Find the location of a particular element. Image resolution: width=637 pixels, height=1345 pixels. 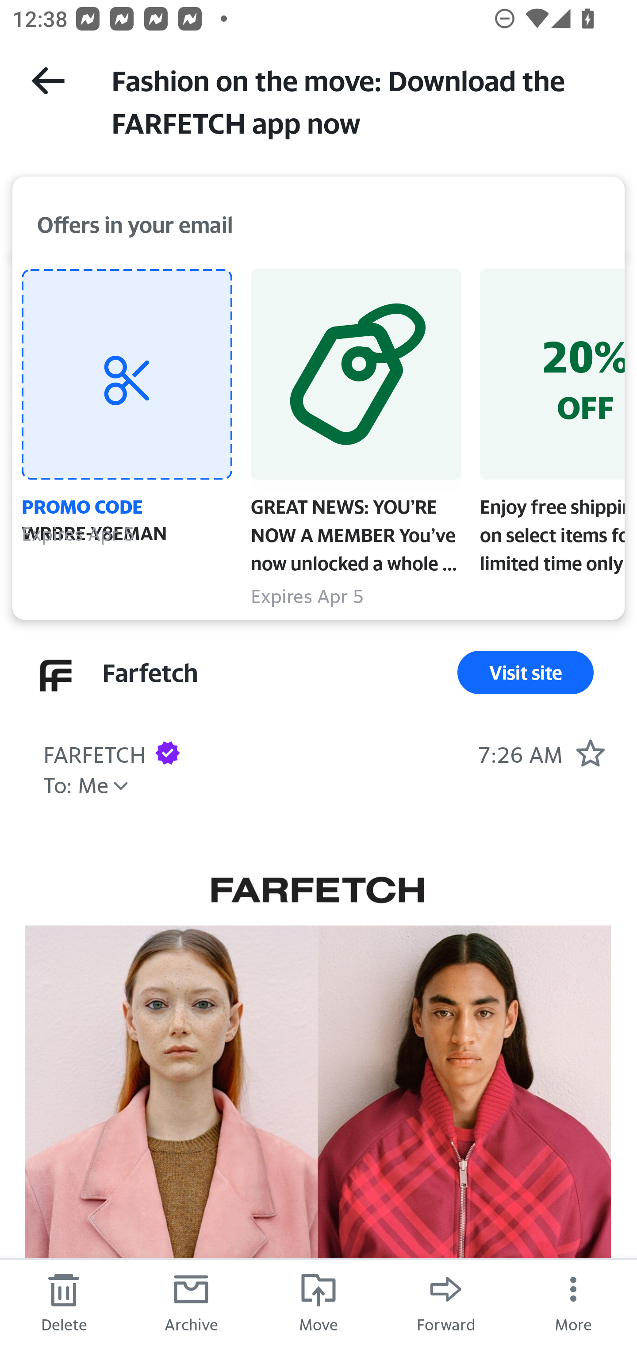

FARFETCH is located at coordinates (318, 892).